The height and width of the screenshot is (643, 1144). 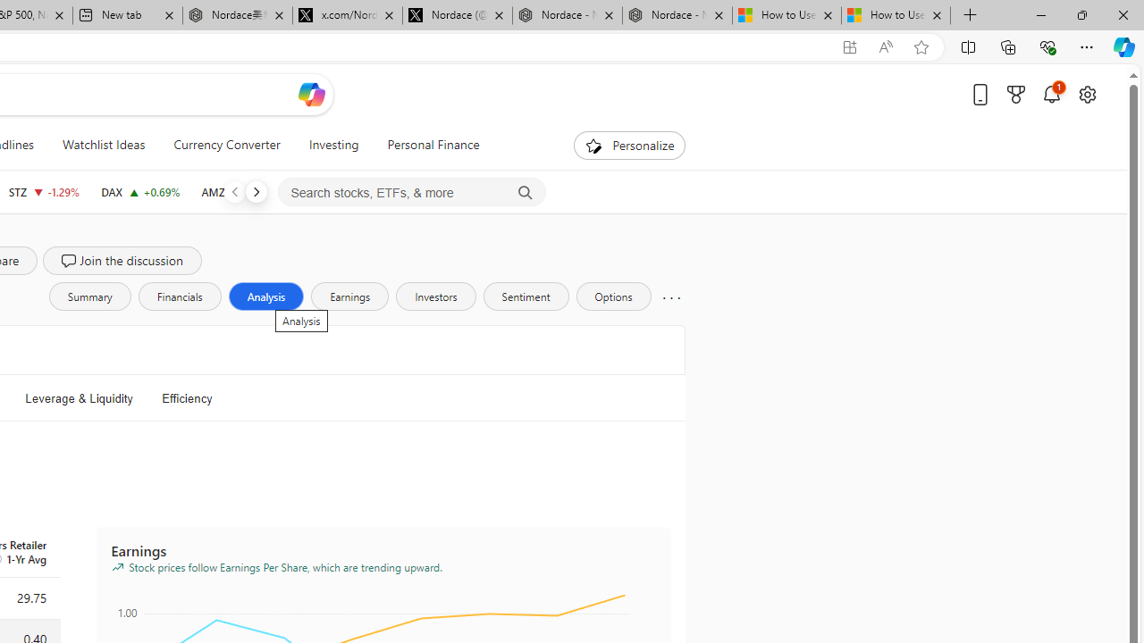 I want to click on Search stocks, ETFs, & more, so click(x=412, y=193).